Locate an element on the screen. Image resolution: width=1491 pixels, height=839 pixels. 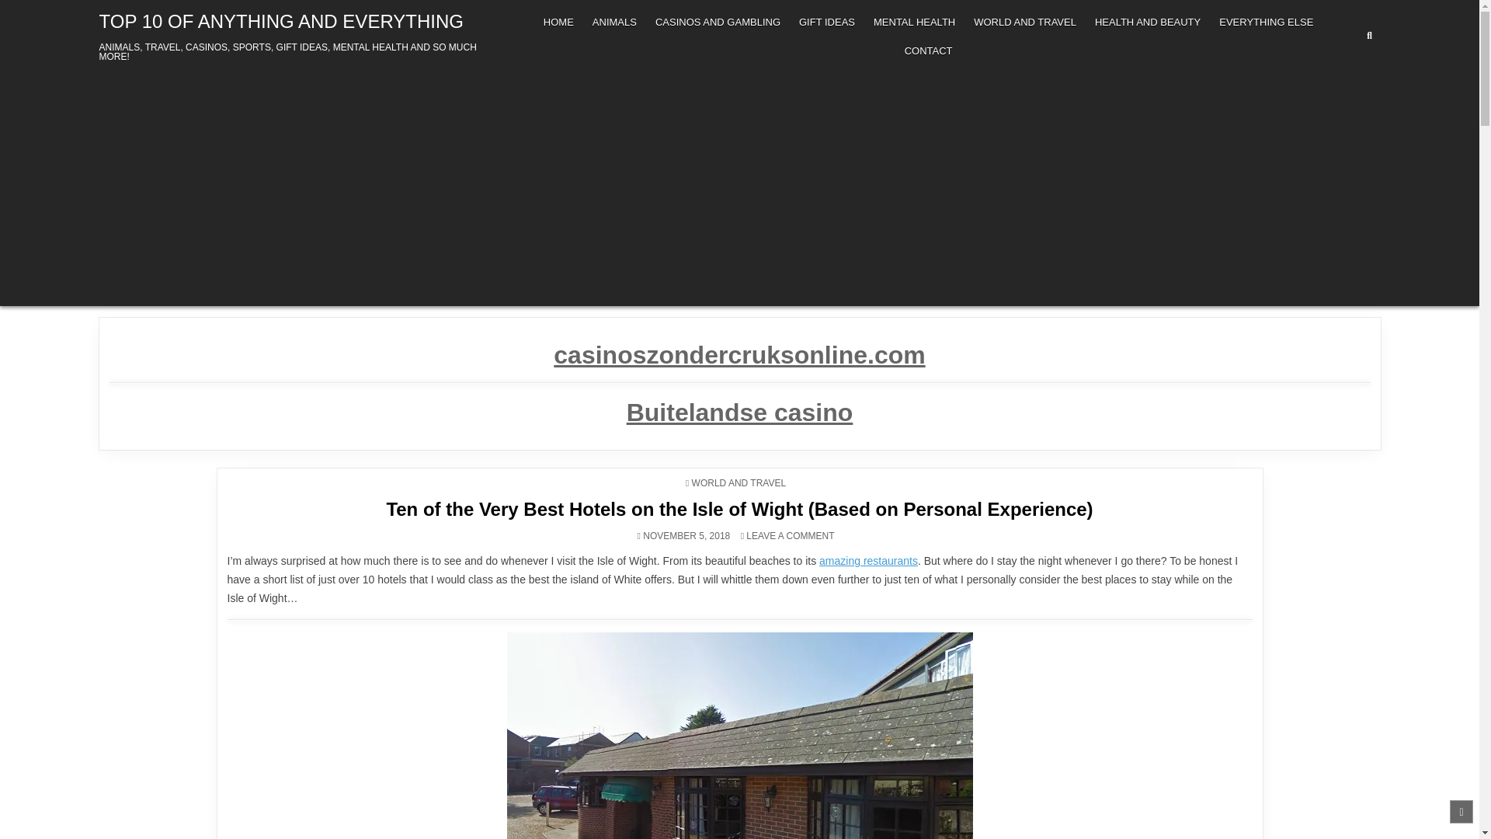
TOP 10 OF ANYTHING AND EVERYTHING is located at coordinates (281, 22).